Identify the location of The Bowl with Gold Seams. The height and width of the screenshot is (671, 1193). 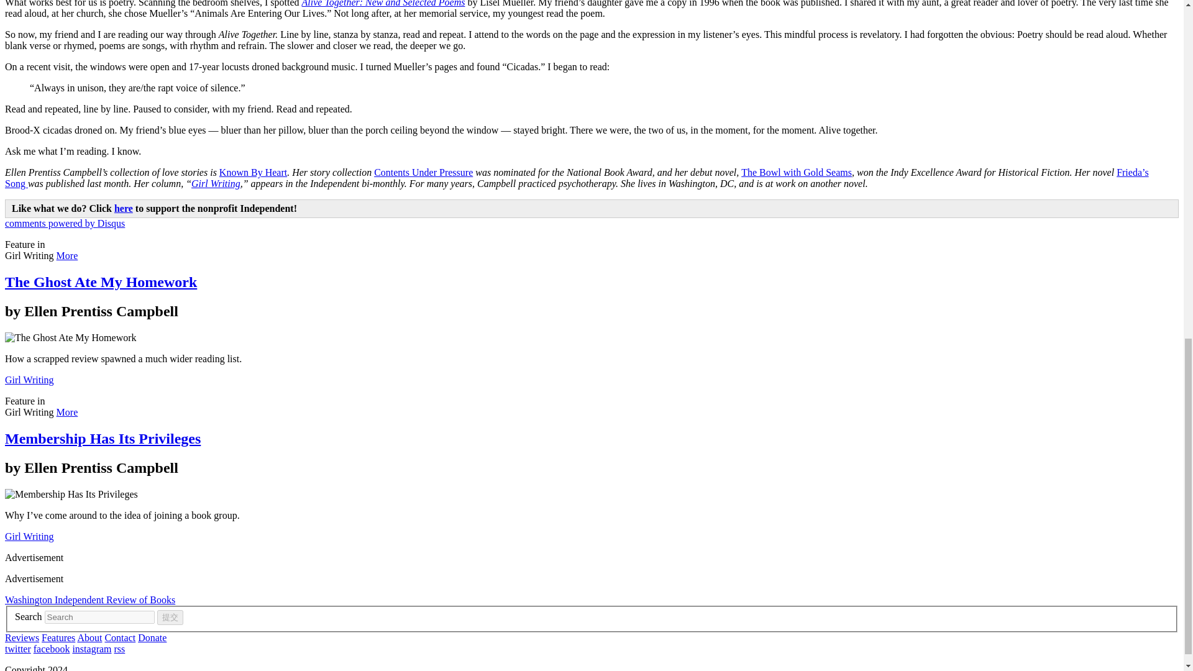
(796, 172).